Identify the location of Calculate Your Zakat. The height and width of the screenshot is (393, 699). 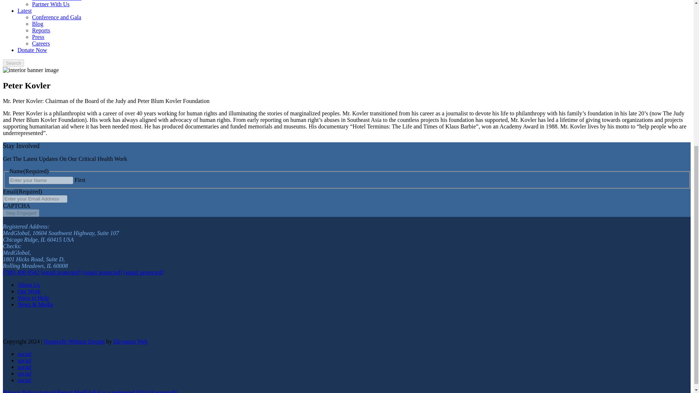
(57, 0).